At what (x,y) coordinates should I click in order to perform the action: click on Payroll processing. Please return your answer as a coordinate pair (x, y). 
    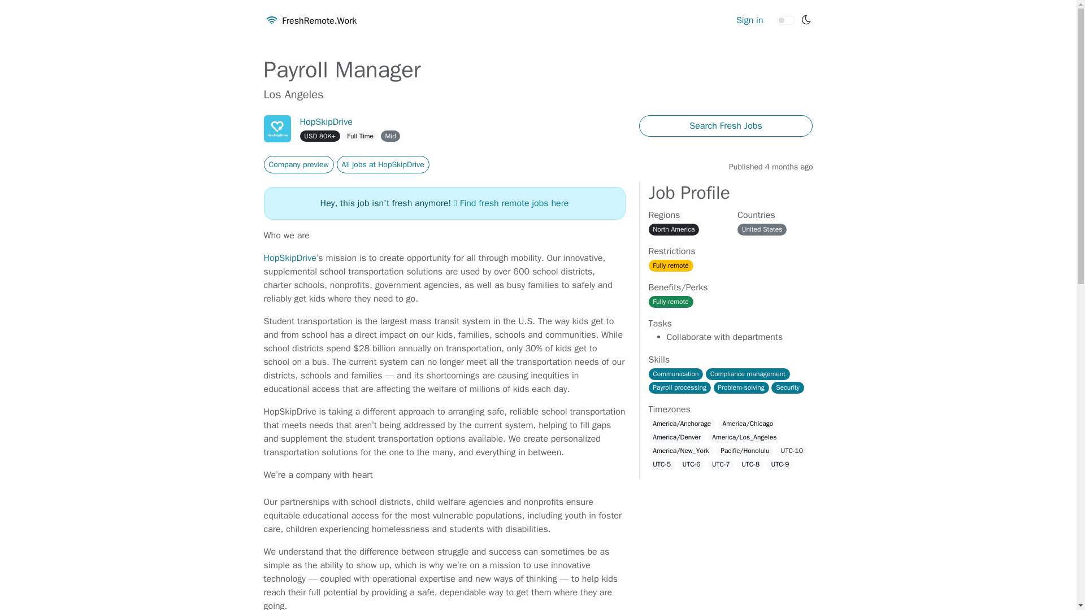
    Looking at the image, I should click on (679, 387).